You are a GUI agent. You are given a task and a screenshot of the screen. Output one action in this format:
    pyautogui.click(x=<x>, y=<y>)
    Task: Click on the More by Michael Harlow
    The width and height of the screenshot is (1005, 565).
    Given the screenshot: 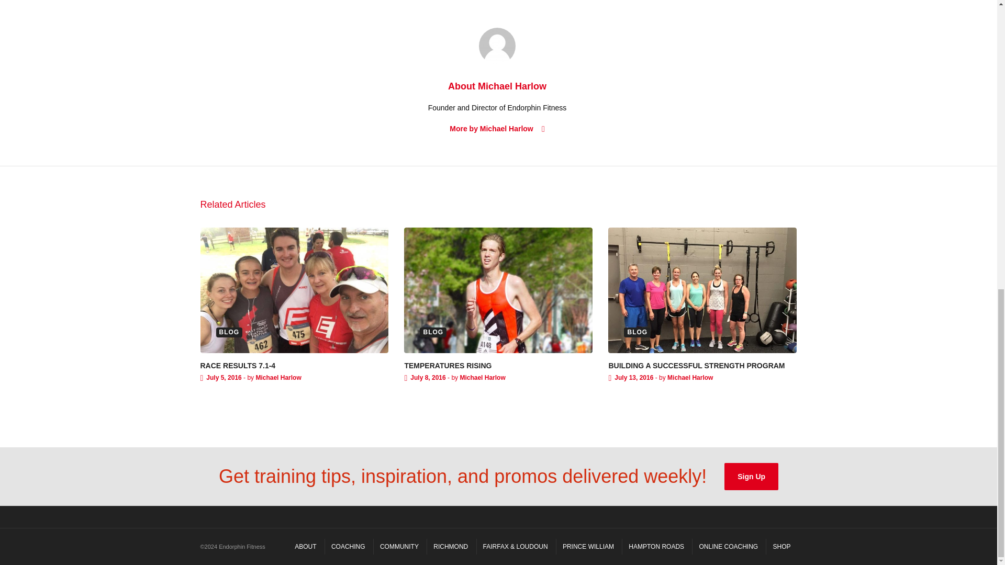 What is the action you would take?
    pyautogui.click(x=497, y=129)
    